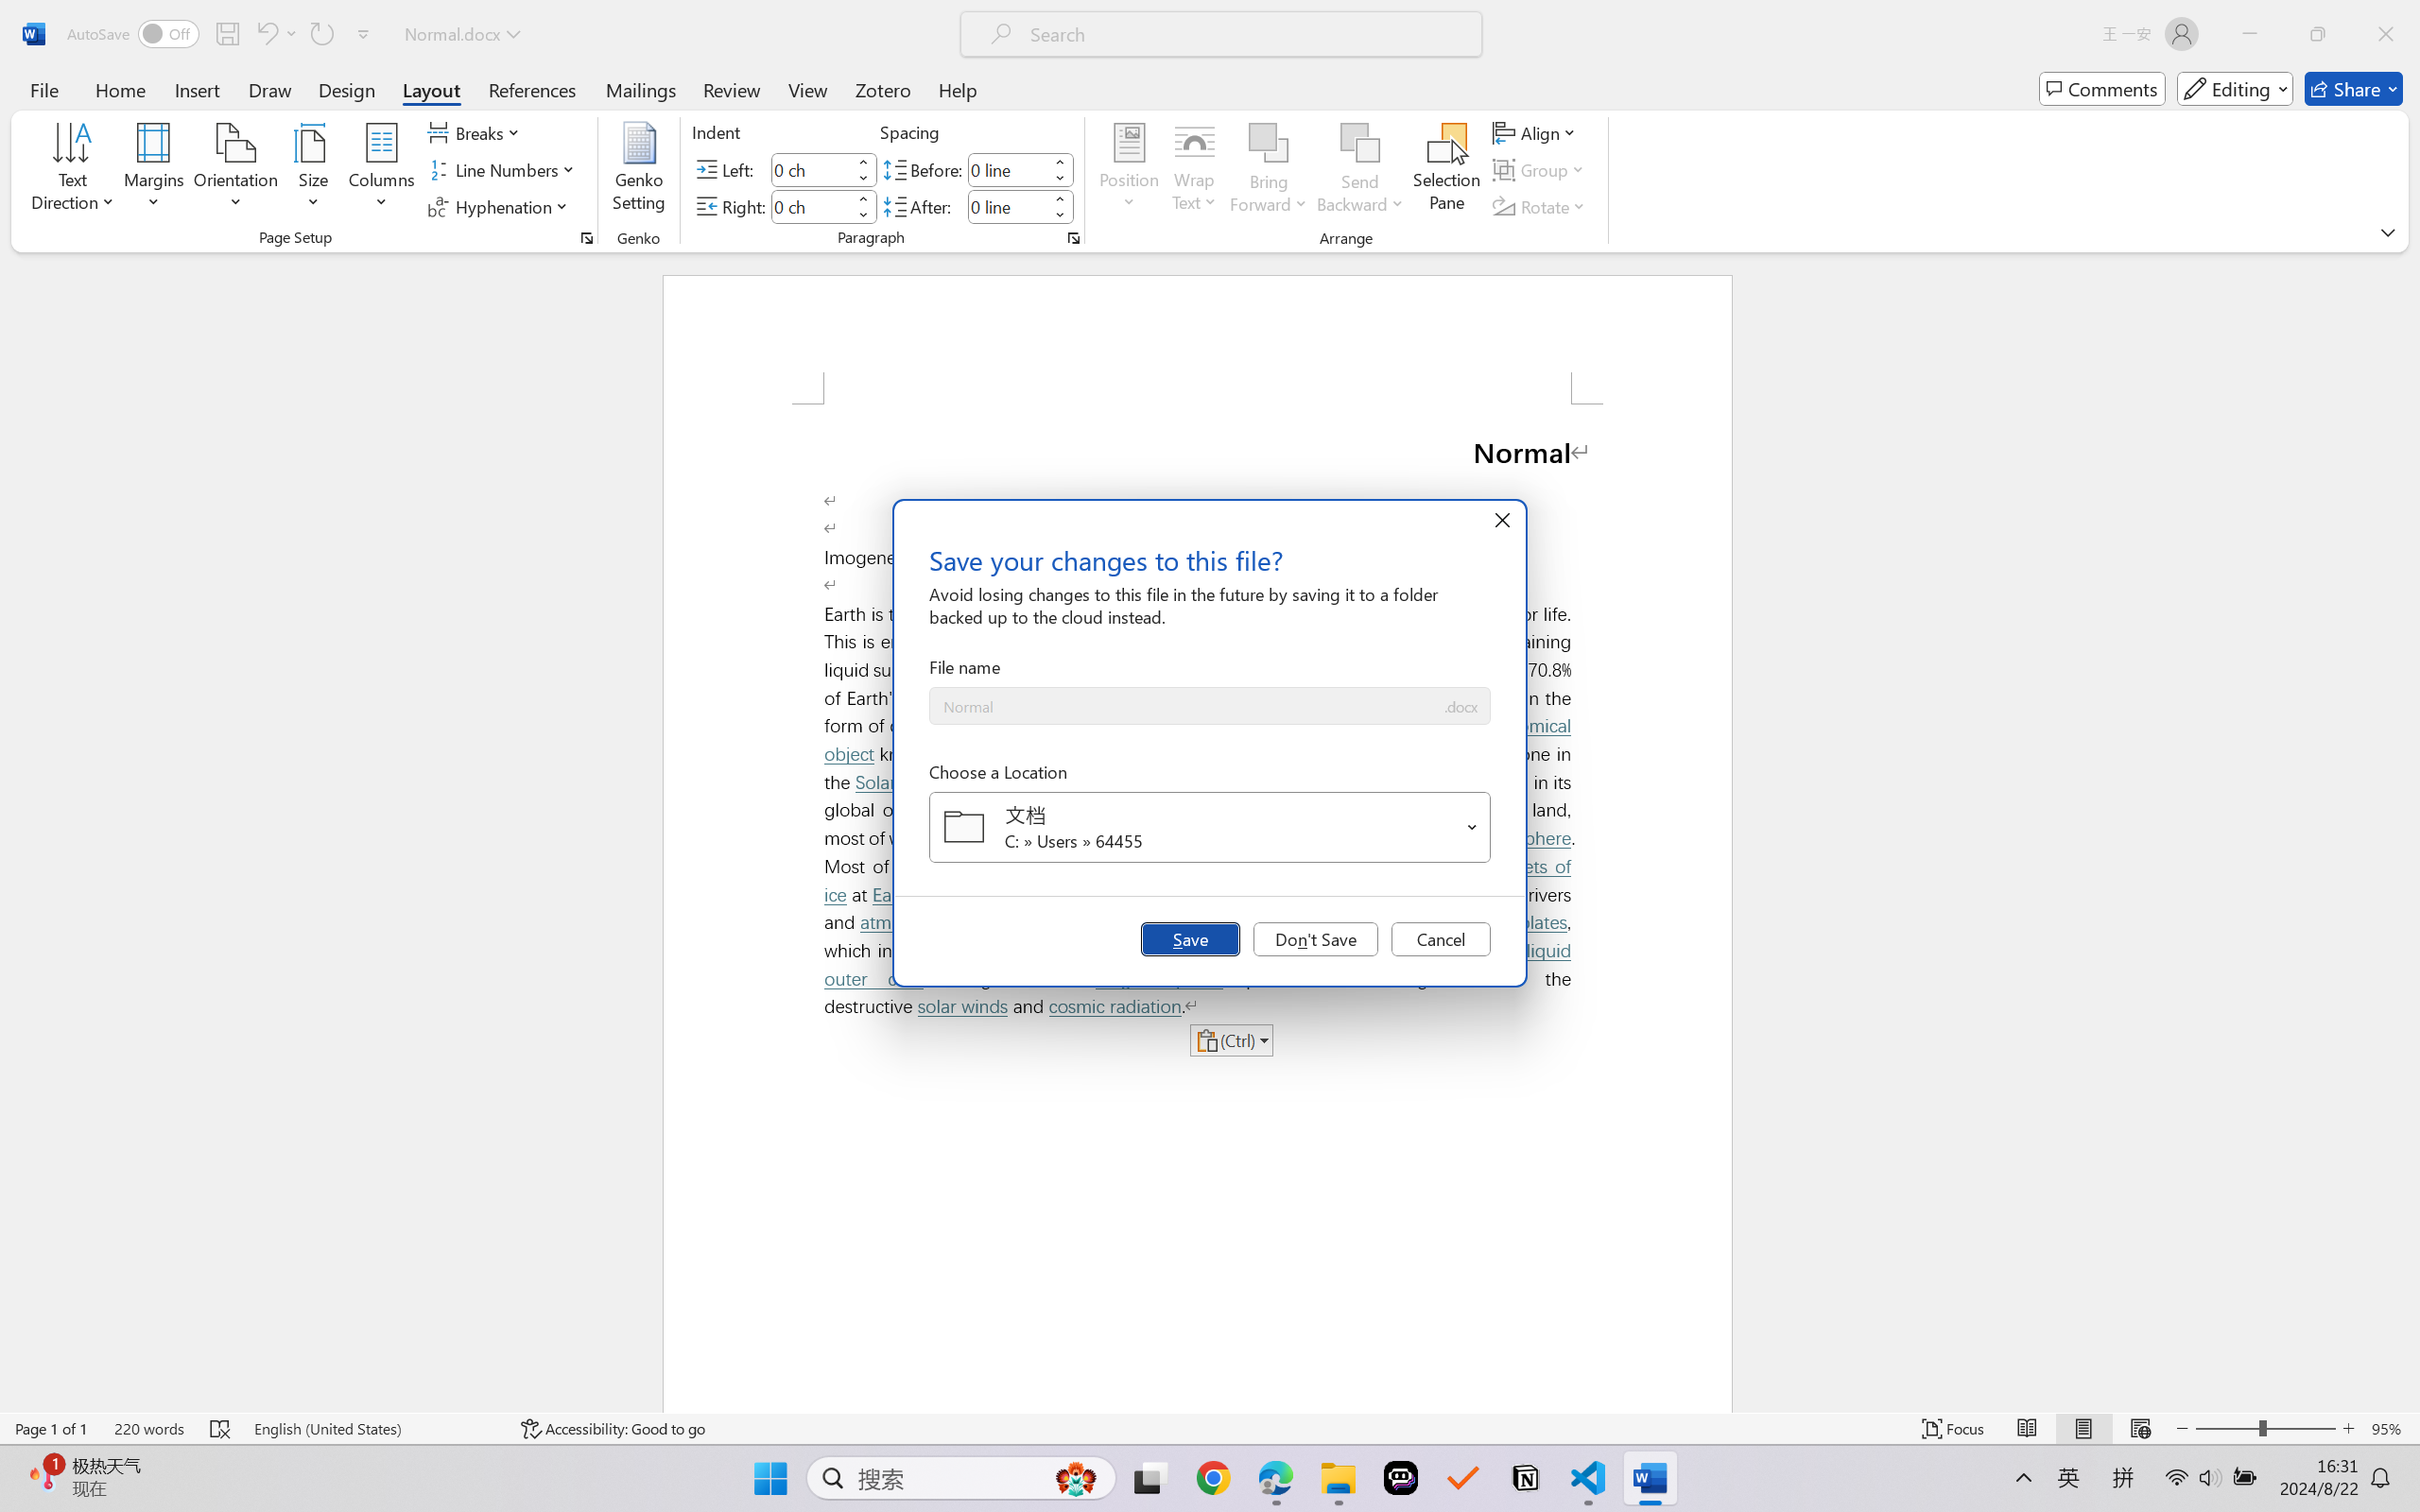 This screenshot has width=2420, height=1512. I want to click on Indent Right, so click(811, 206).